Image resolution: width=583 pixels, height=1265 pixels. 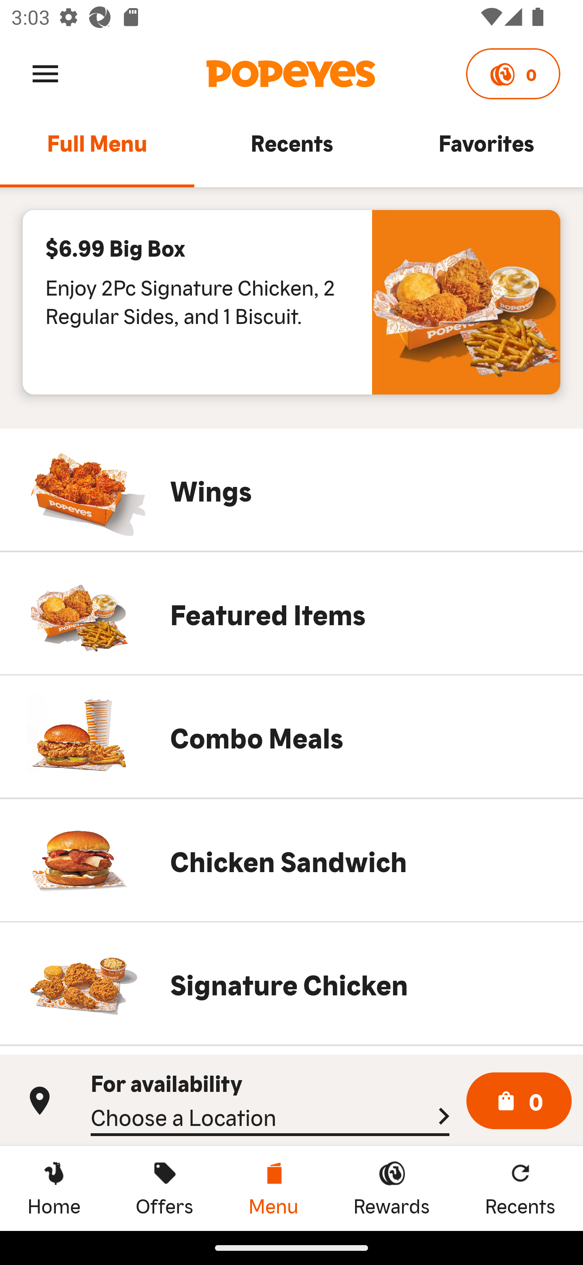 I want to click on Wings, Wings Wings Wings, so click(x=291, y=489).